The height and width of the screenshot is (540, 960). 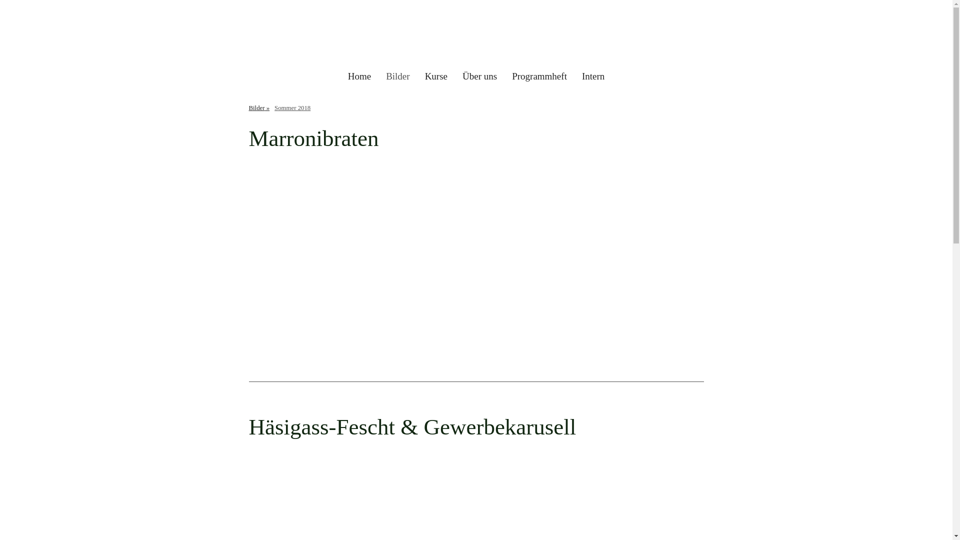 What do you see at coordinates (593, 77) in the screenshot?
I see `Intern` at bounding box center [593, 77].